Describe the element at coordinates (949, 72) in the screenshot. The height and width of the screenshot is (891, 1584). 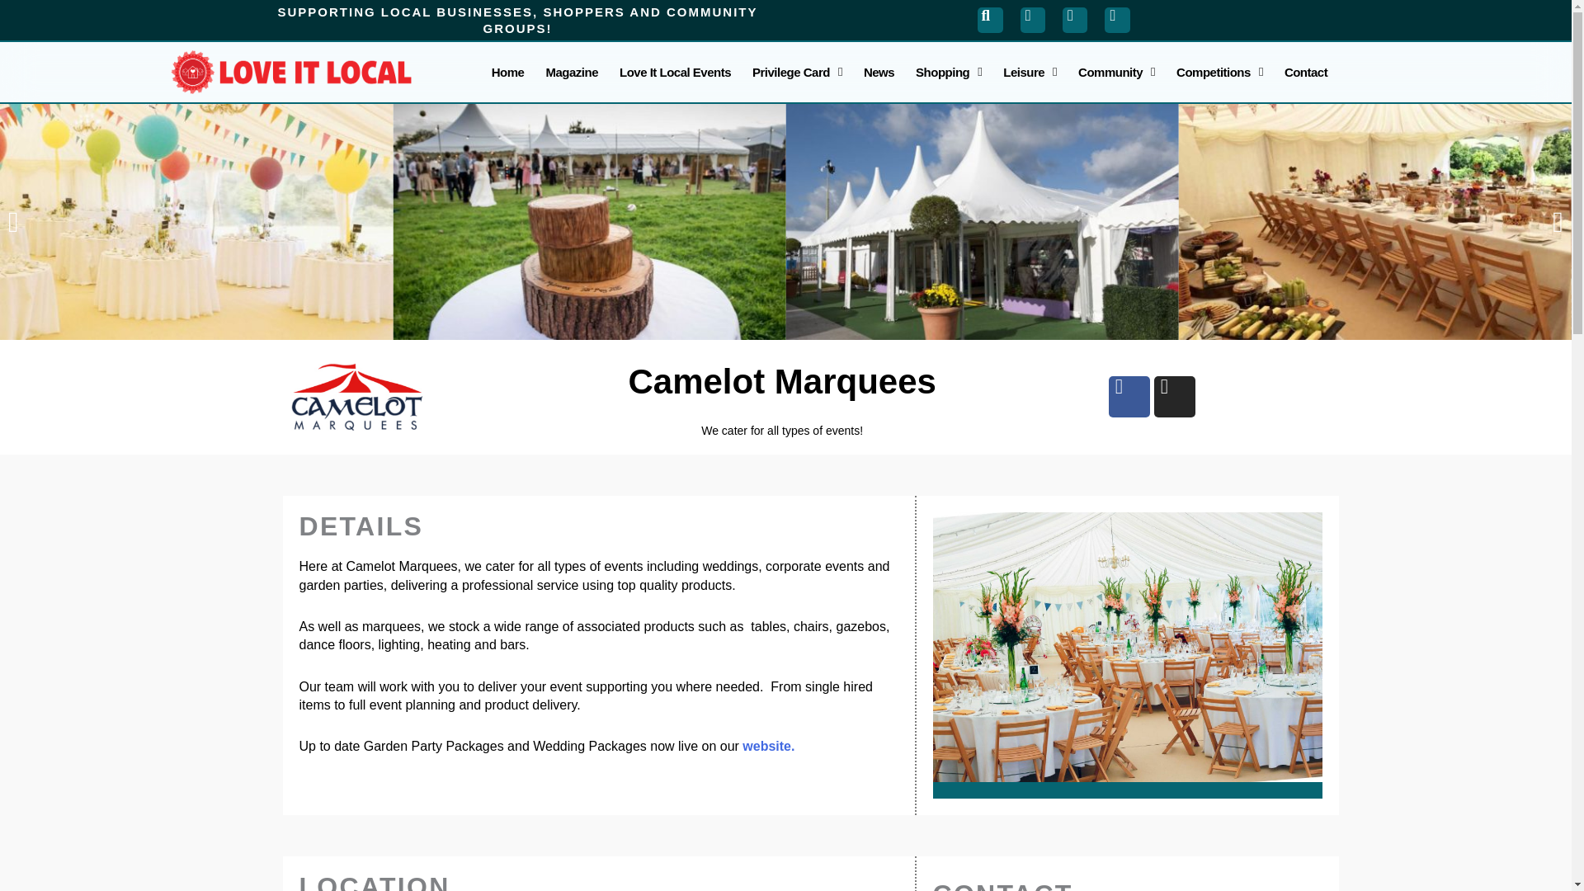
I see `Shopping` at that location.